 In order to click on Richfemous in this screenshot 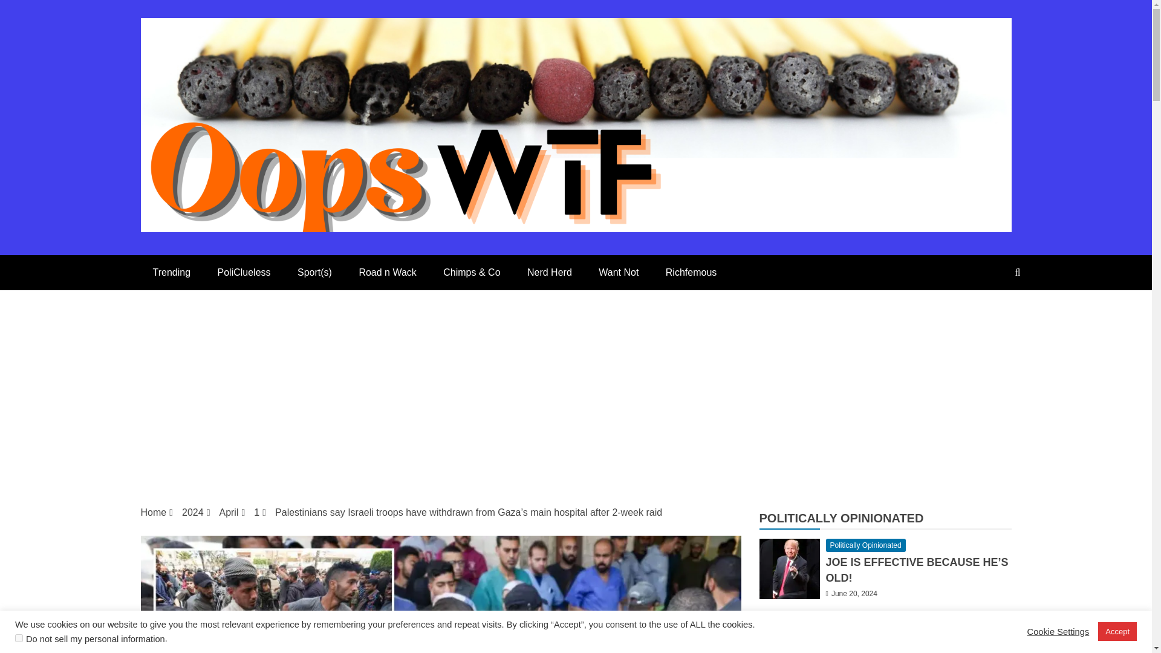, I will do `click(691, 272)`.